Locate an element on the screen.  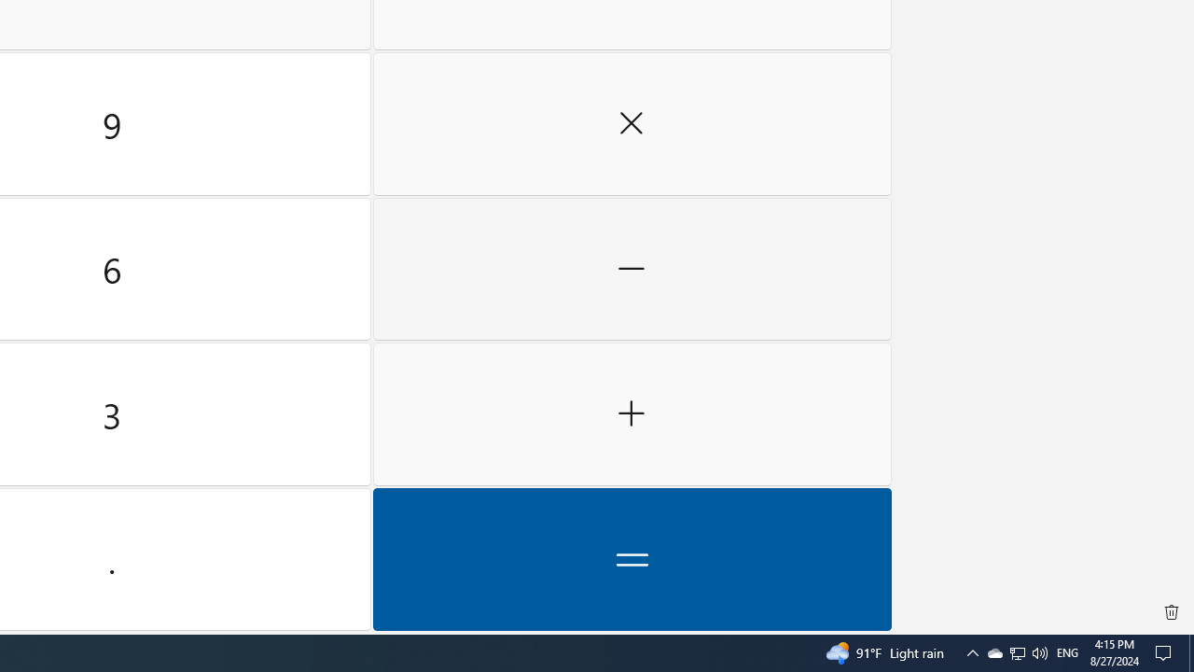
Plus is located at coordinates (632, 414).